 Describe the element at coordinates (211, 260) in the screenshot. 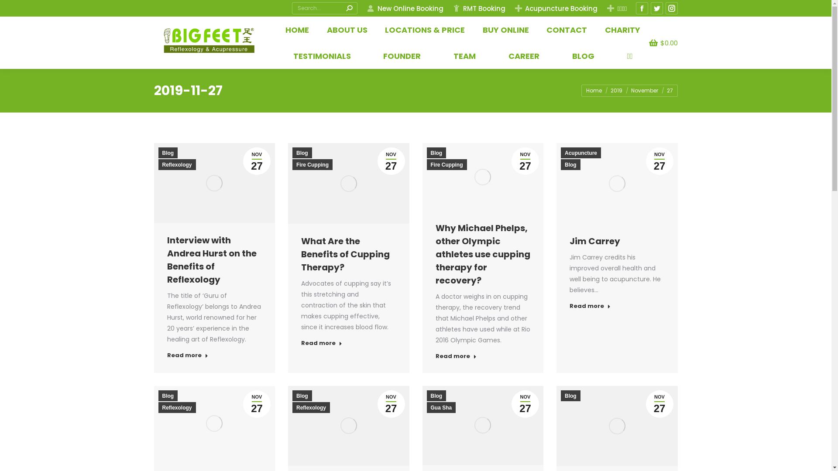

I see `Interview with Andrea Hurst on the Benefits of Reflexology` at that location.